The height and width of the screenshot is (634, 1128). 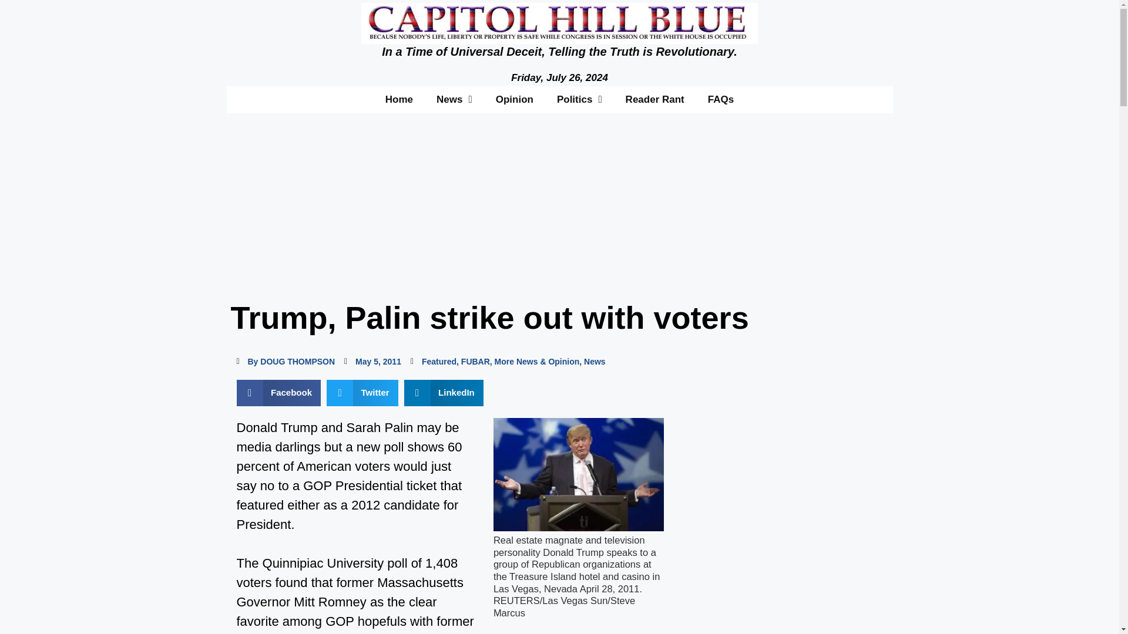 I want to click on May 5, 2011, so click(x=372, y=362).